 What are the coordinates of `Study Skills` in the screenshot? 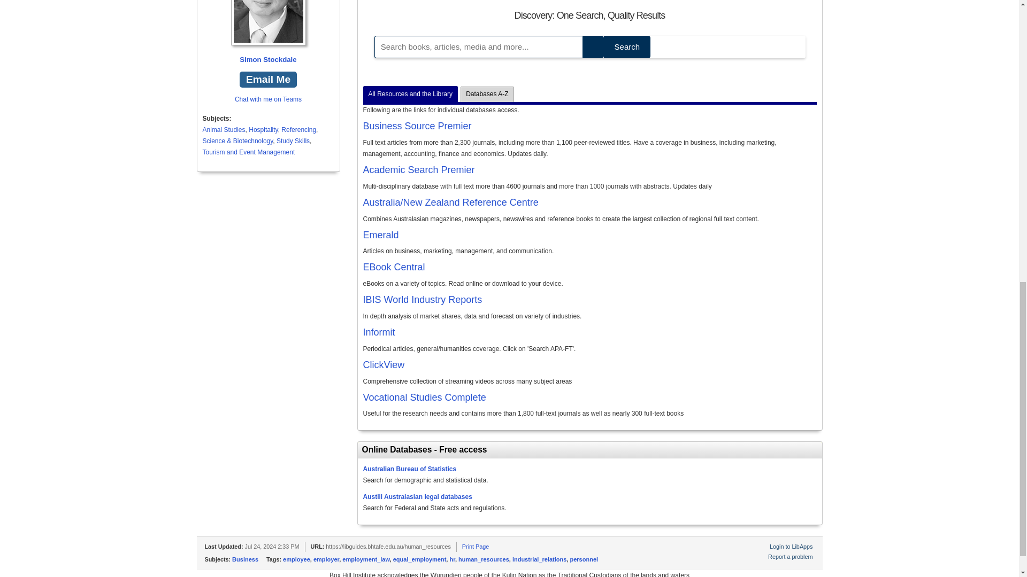 It's located at (293, 141).